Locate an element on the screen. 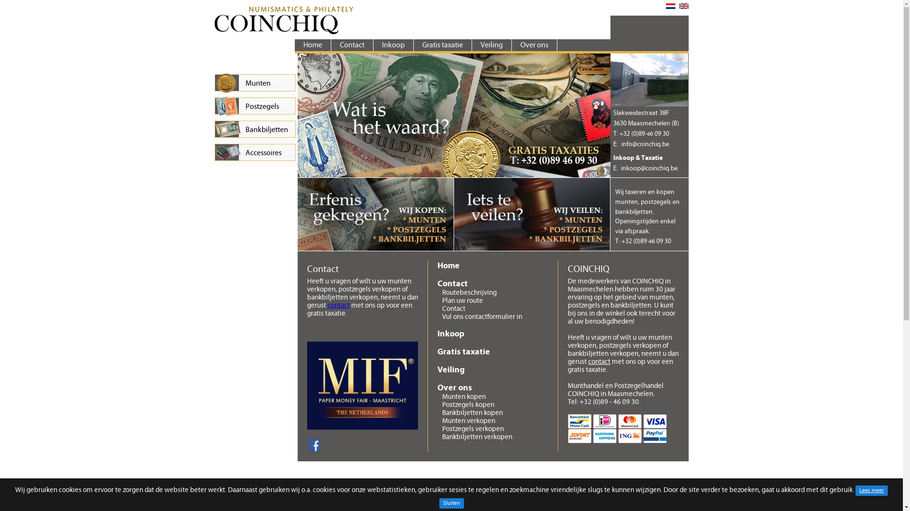 This screenshot has height=511, width=910. Over ons is located at coordinates (493, 388).